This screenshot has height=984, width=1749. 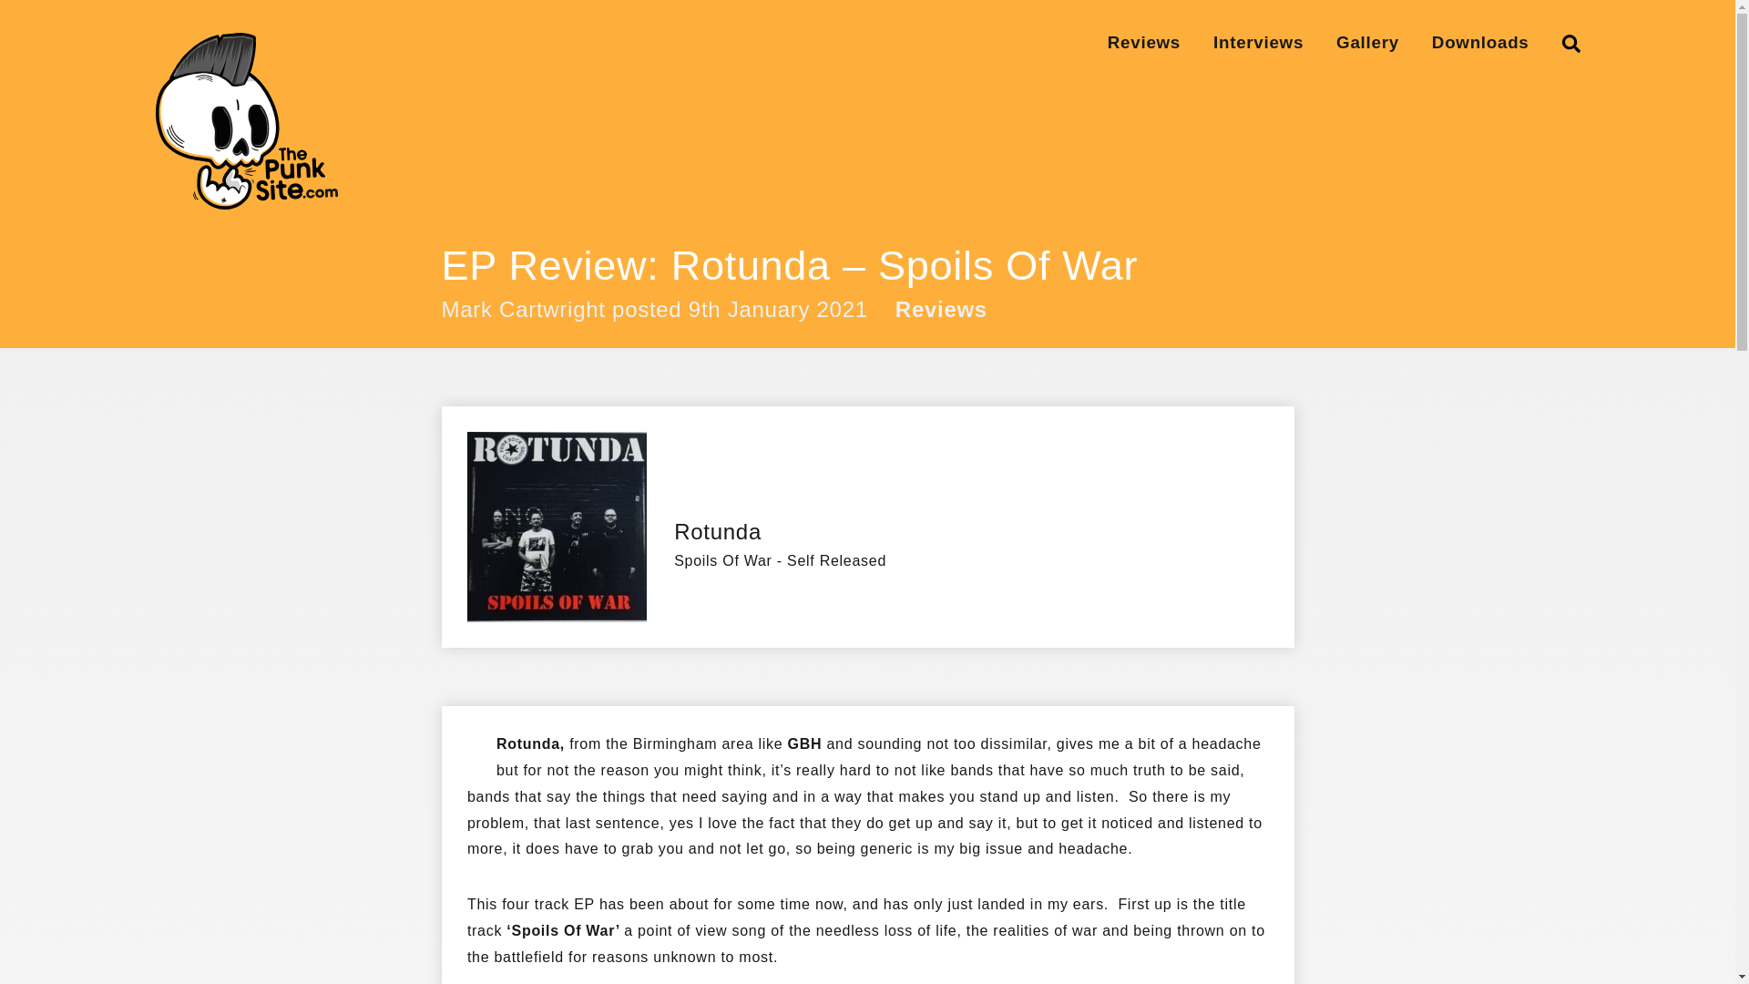 I want to click on ThePunkSite.com home, so click(x=246, y=120).